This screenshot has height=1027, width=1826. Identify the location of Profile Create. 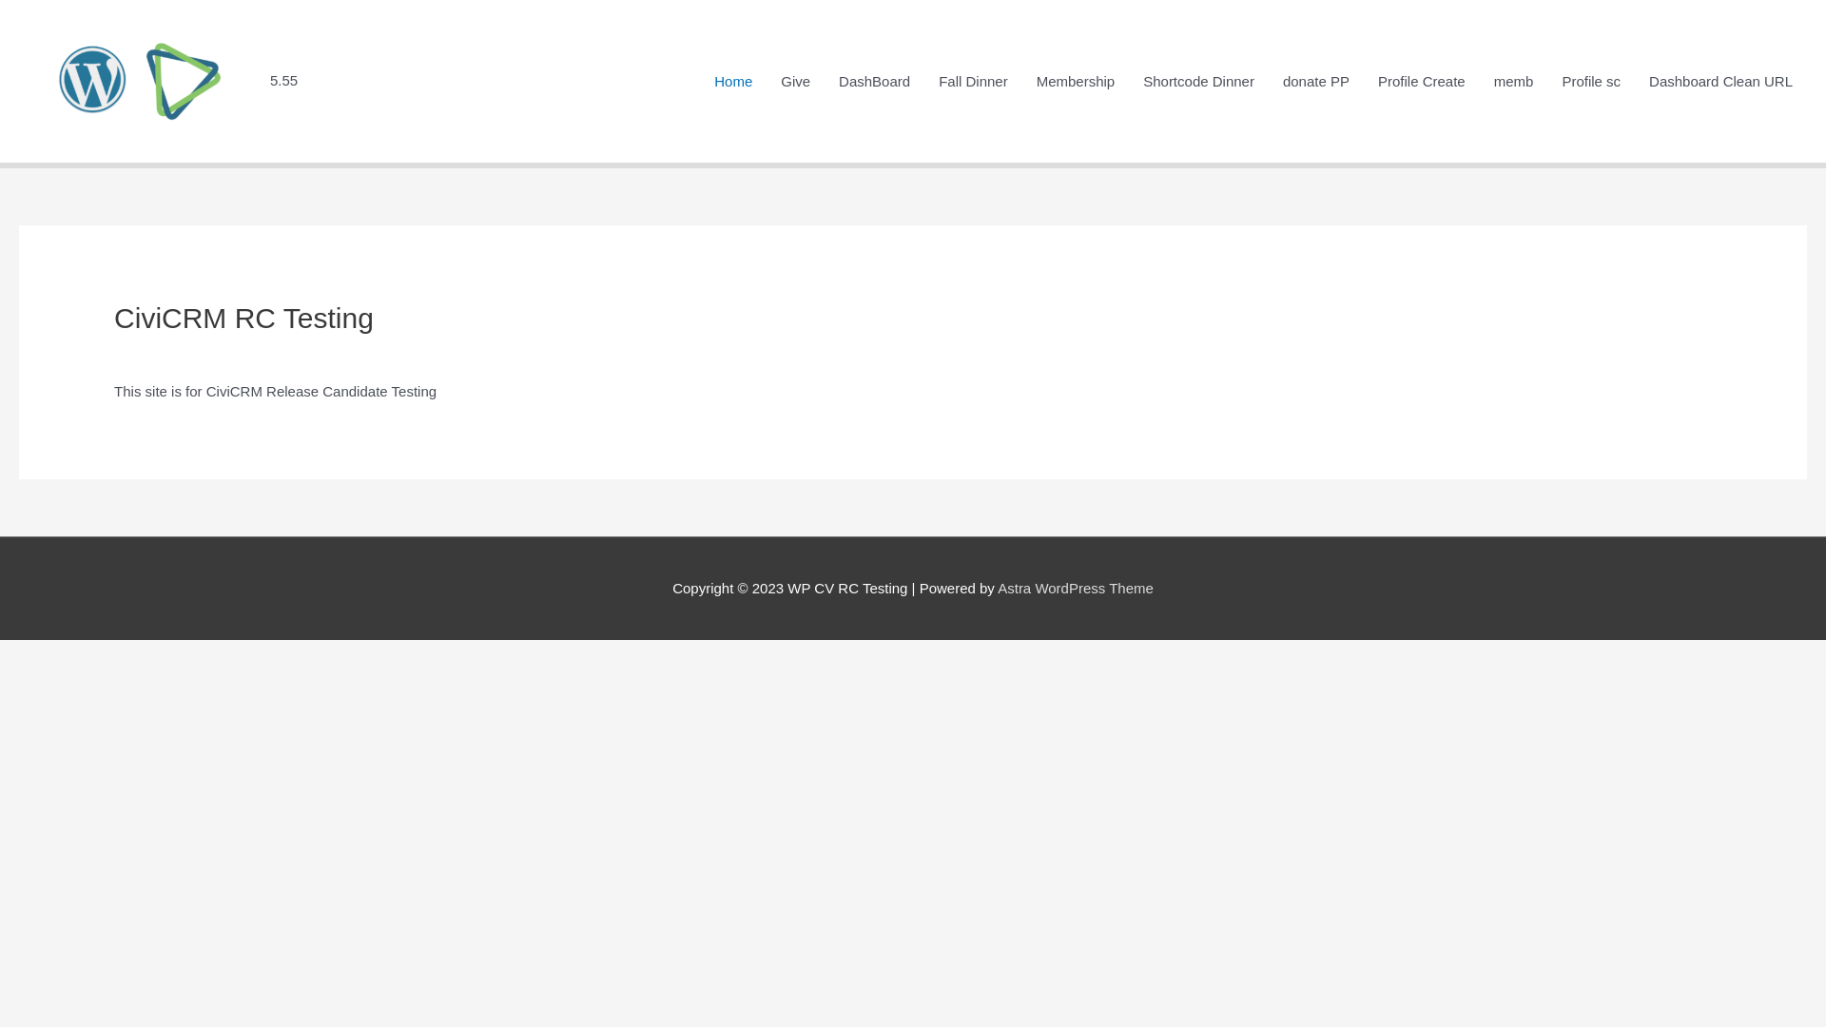
(1422, 82).